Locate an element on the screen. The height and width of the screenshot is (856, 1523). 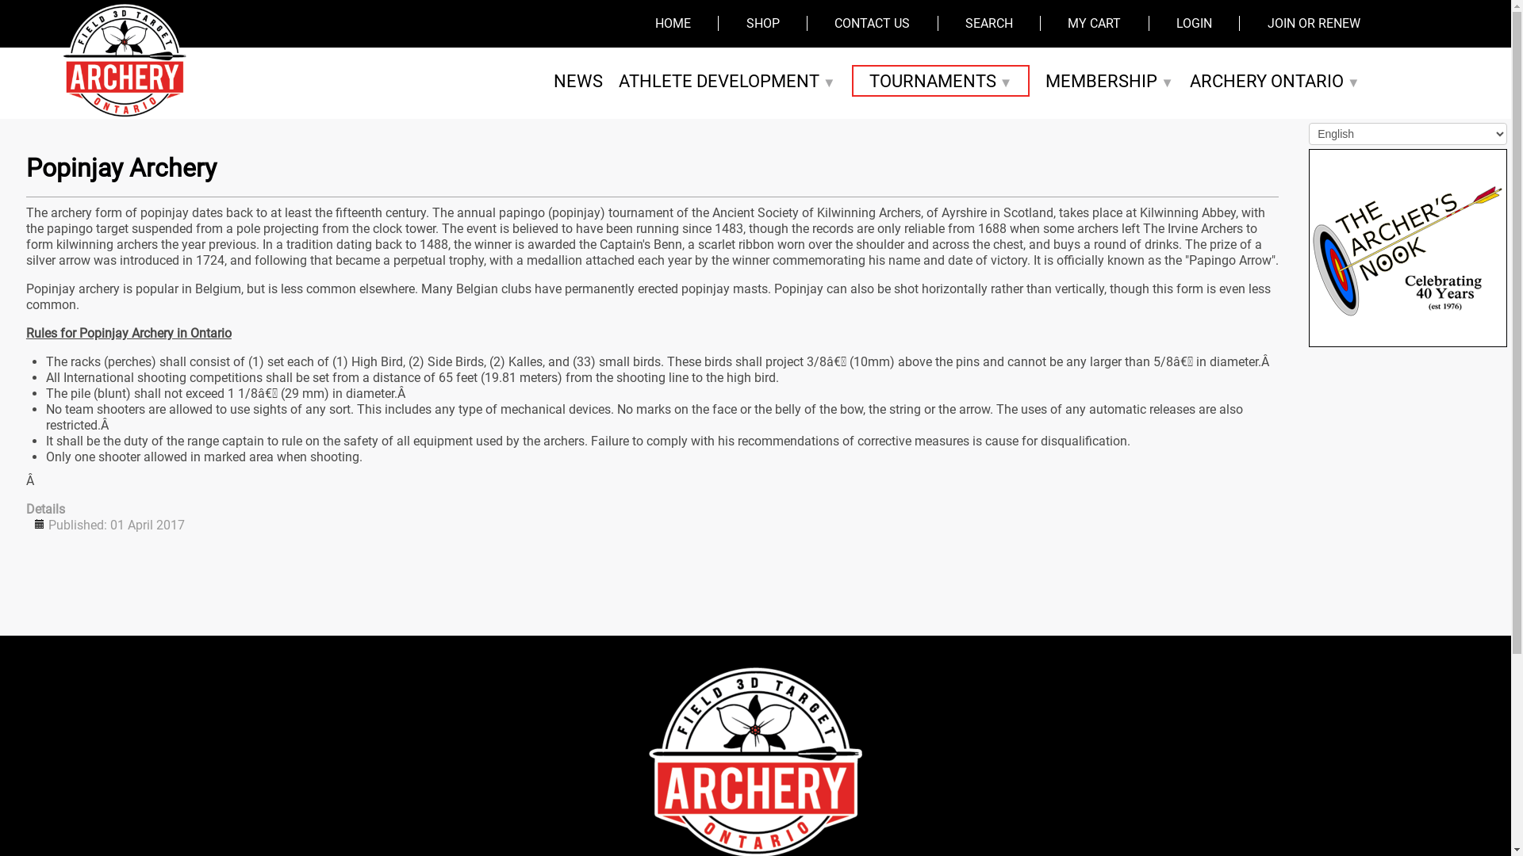
ATHLETE DEVELOPMENT is located at coordinates (727, 81).